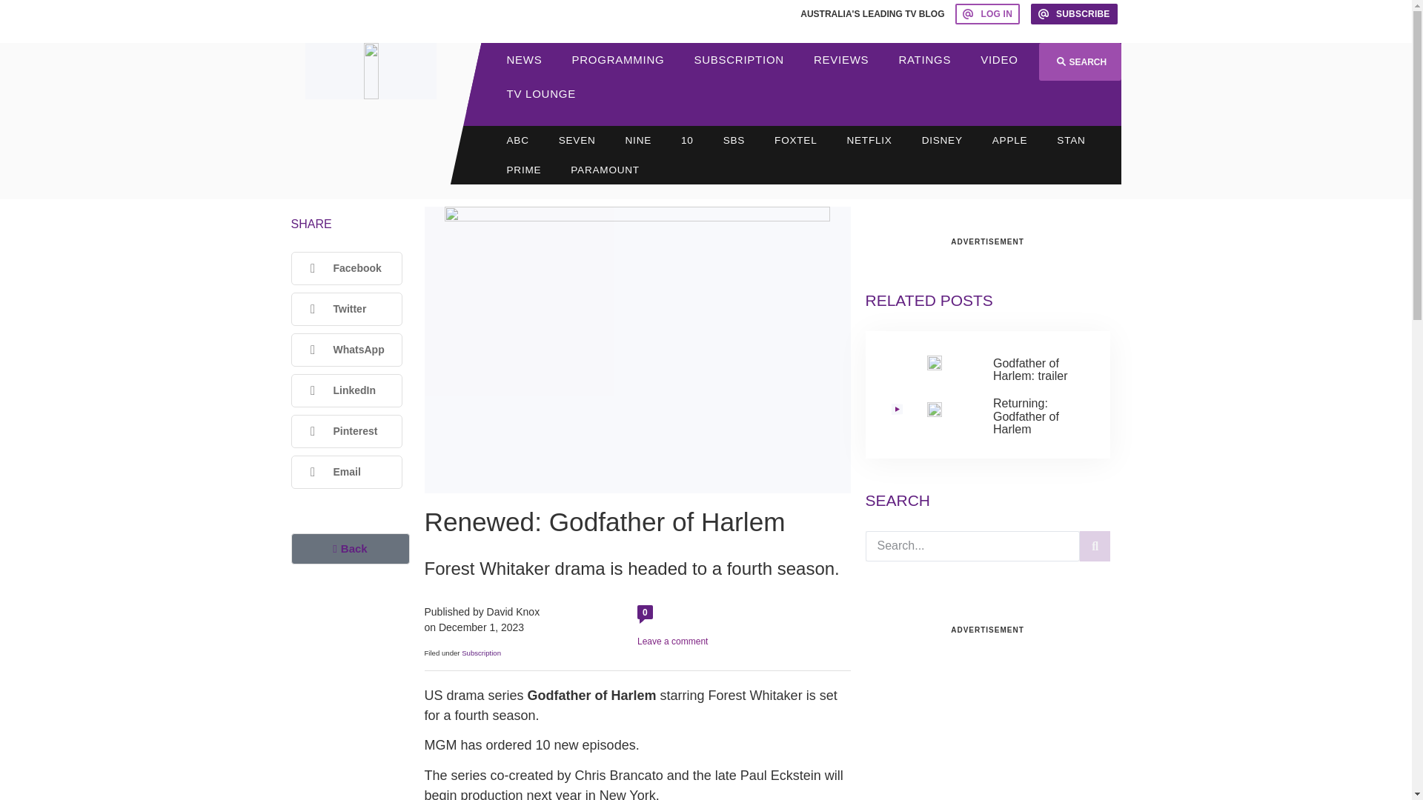 The width and height of the screenshot is (1423, 800). Describe the element at coordinates (525, 59) in the screenshot. I see `NEWS` at that location.